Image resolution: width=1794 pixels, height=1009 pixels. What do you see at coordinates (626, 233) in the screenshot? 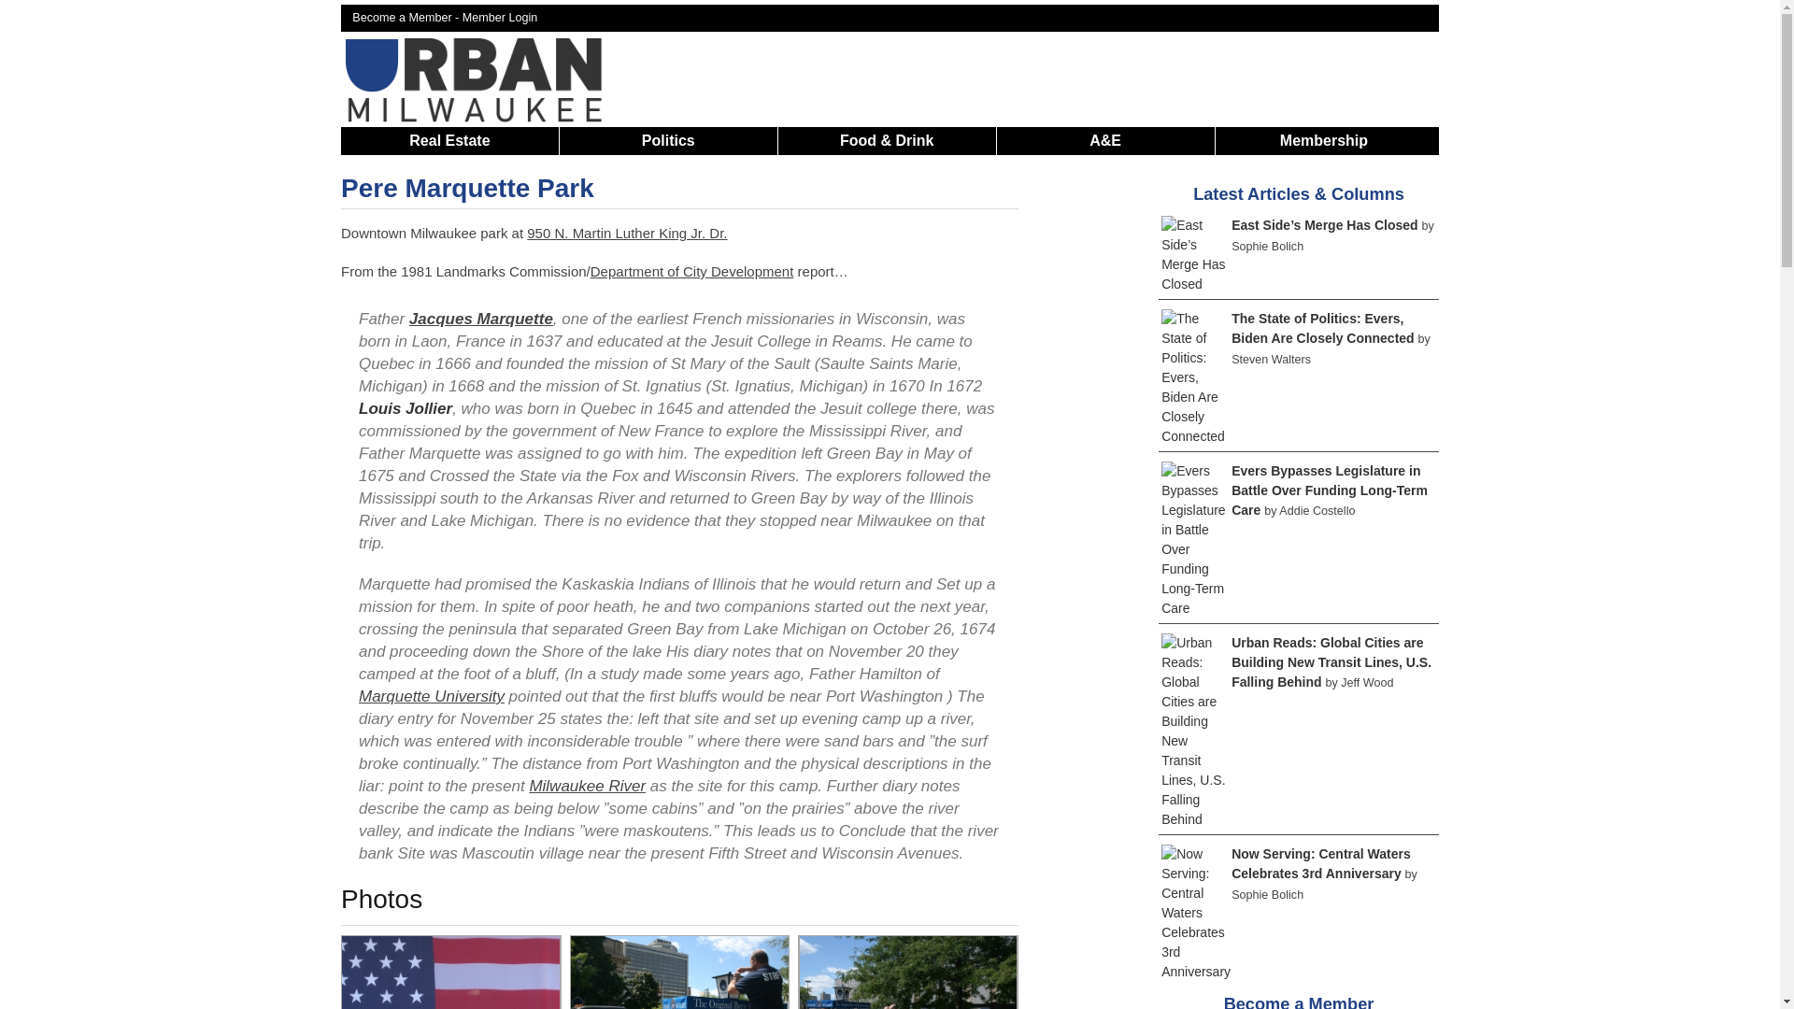
I see `950 N. Martin Luther King Jr. Dr.` at bounding box center [626, 233].